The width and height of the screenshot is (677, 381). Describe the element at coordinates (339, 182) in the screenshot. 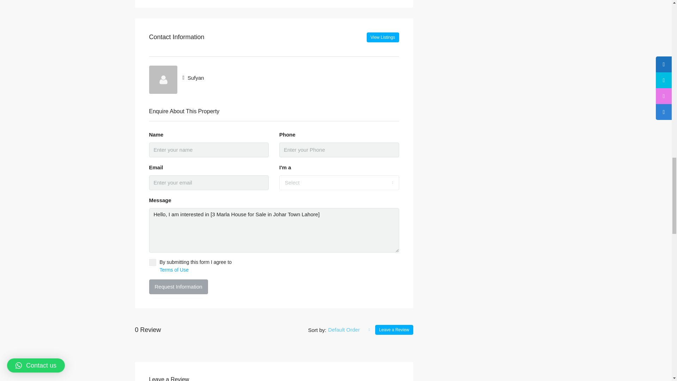

I see `Select` at that location.